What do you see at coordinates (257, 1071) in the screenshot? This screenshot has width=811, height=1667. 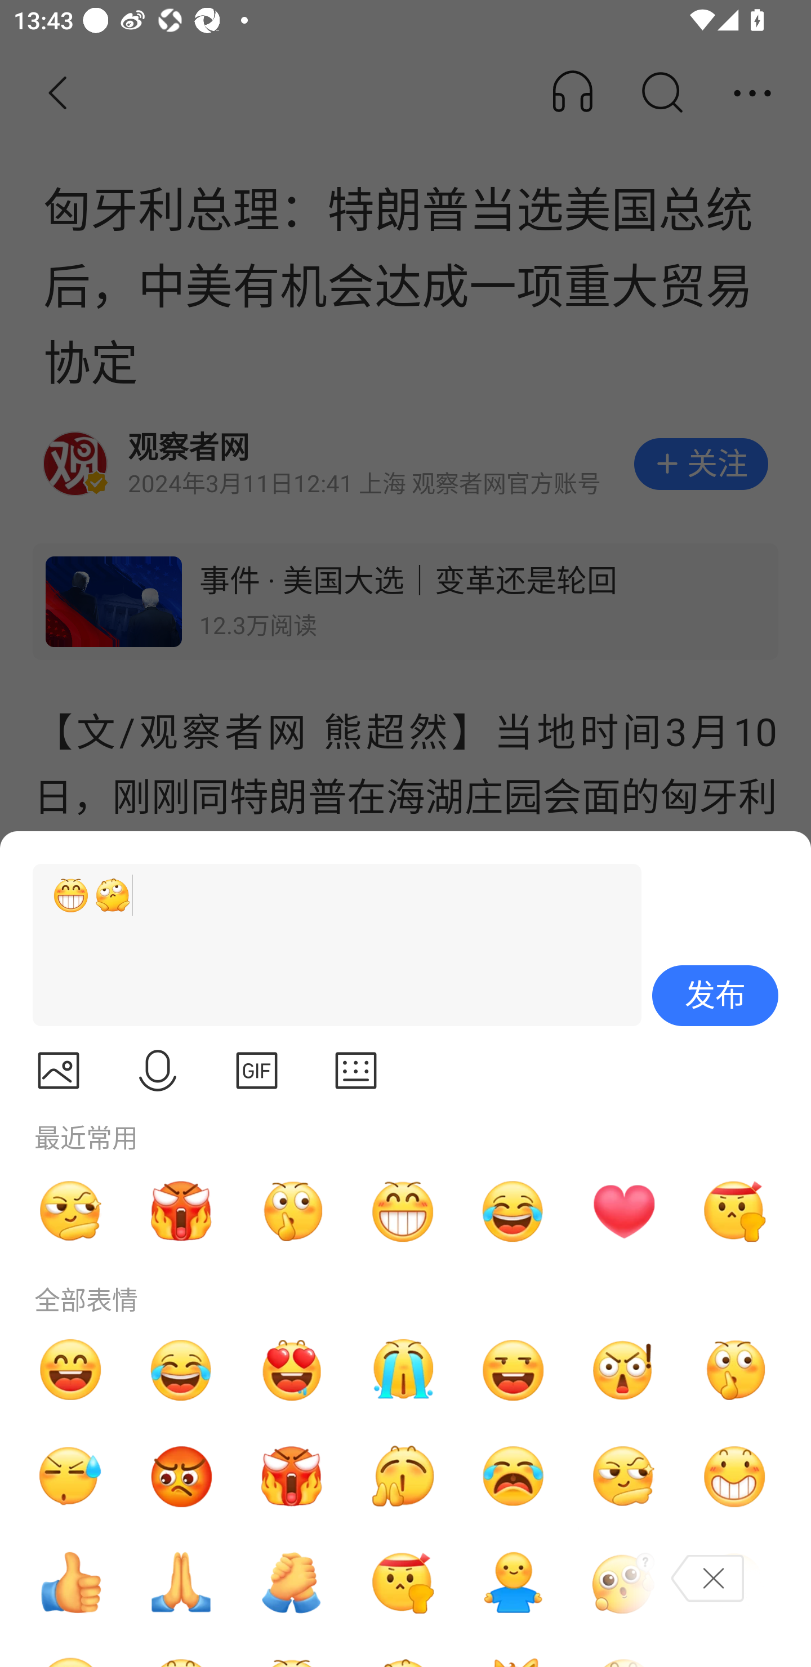 I see `` at bounding box center [257, 1071].